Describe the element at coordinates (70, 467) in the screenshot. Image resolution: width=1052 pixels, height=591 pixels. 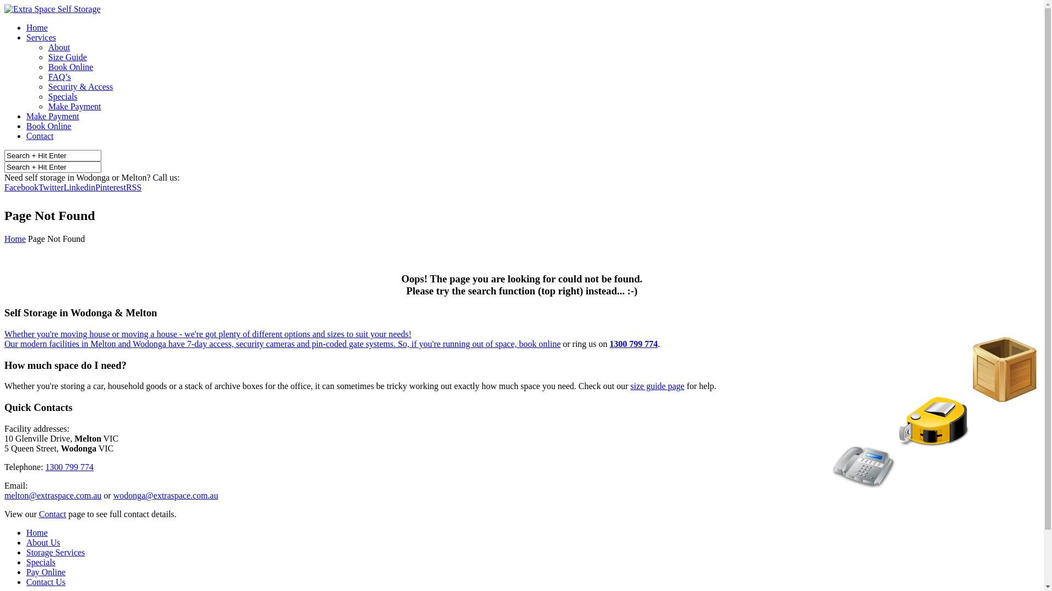
I see `1300 799 774` at that location.